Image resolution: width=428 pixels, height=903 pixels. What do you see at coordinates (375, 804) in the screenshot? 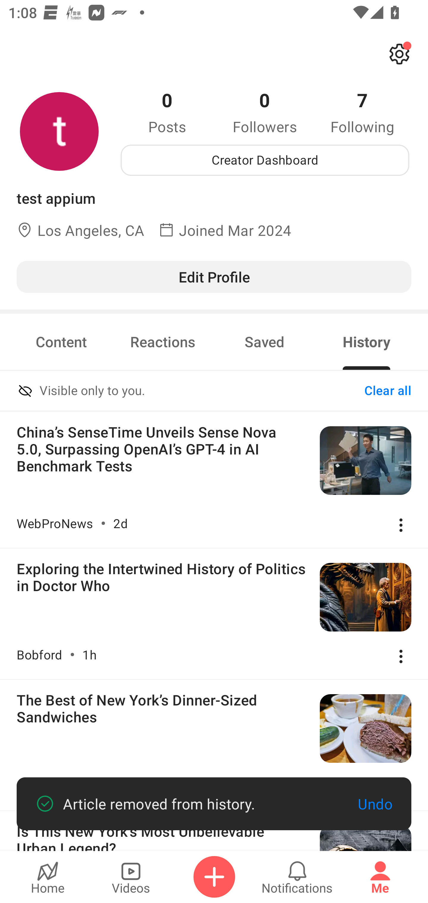
I see `Undo` at bounding box center [375, 804].